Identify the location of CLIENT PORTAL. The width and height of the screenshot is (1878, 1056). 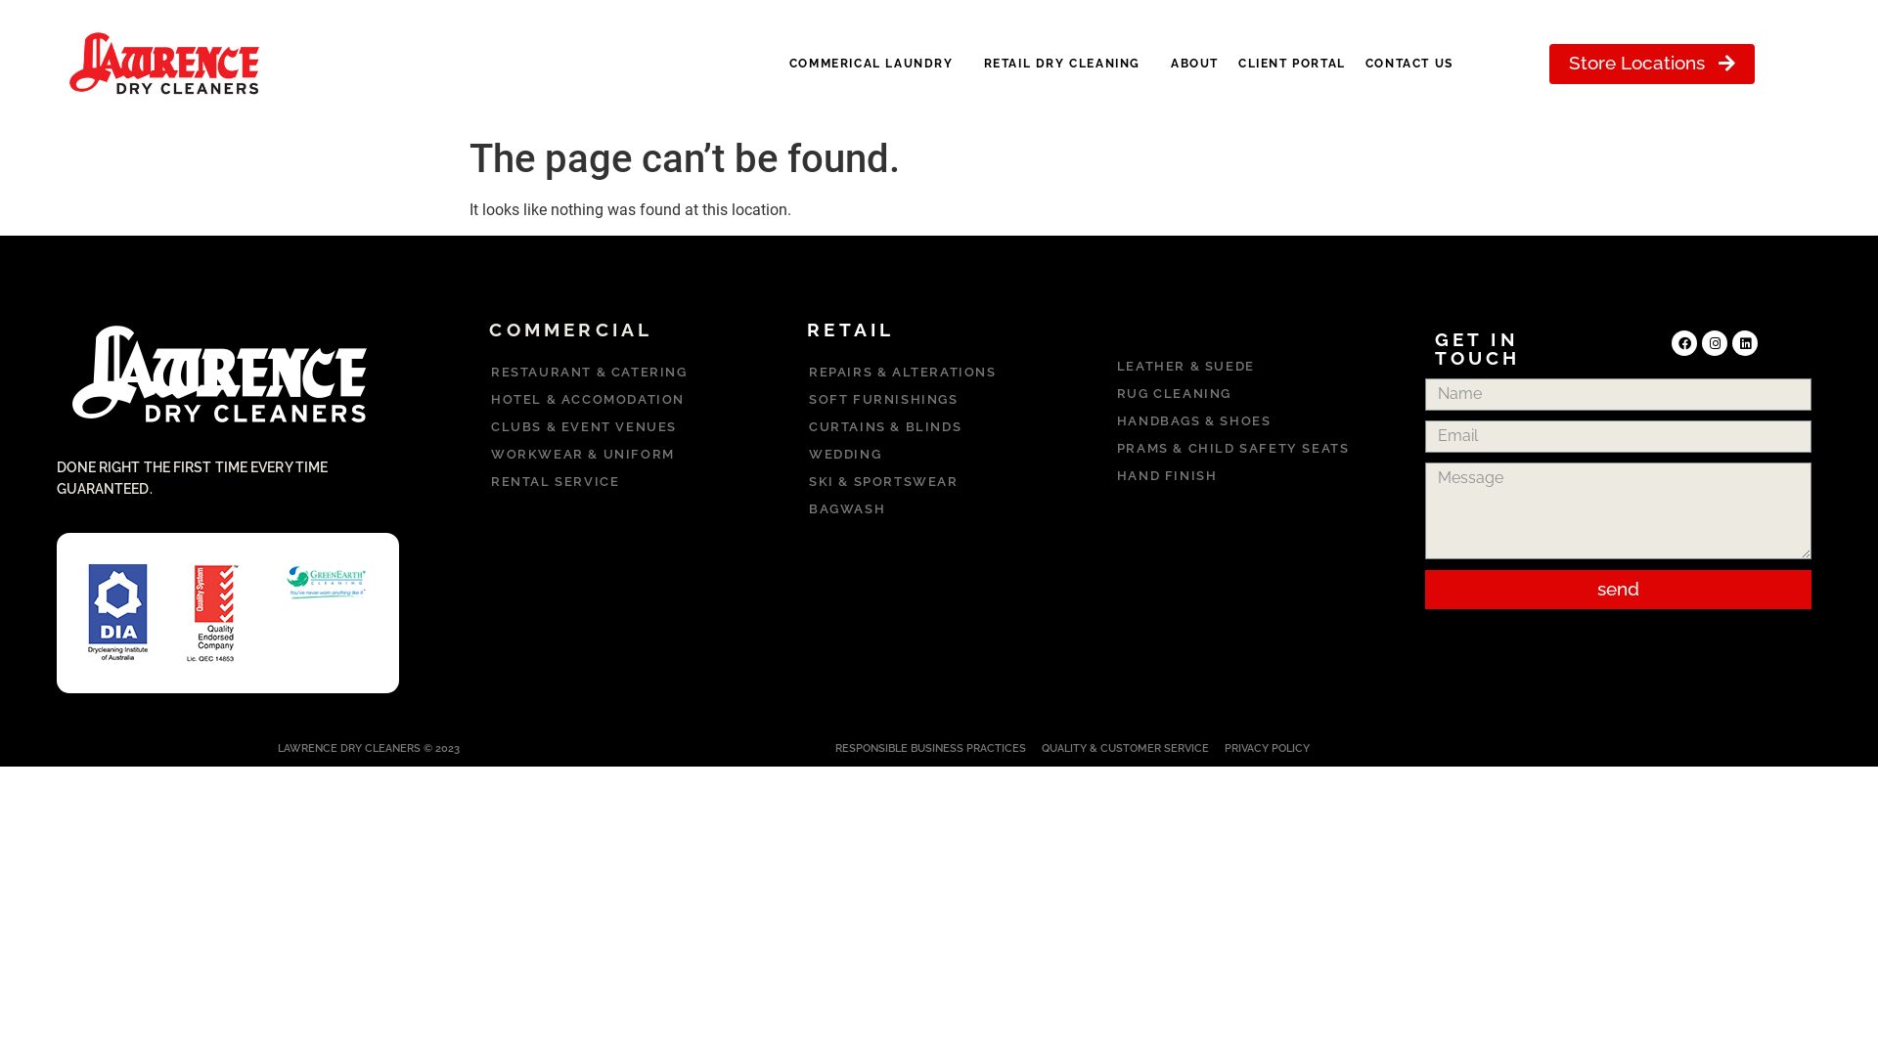
(1292, 64).